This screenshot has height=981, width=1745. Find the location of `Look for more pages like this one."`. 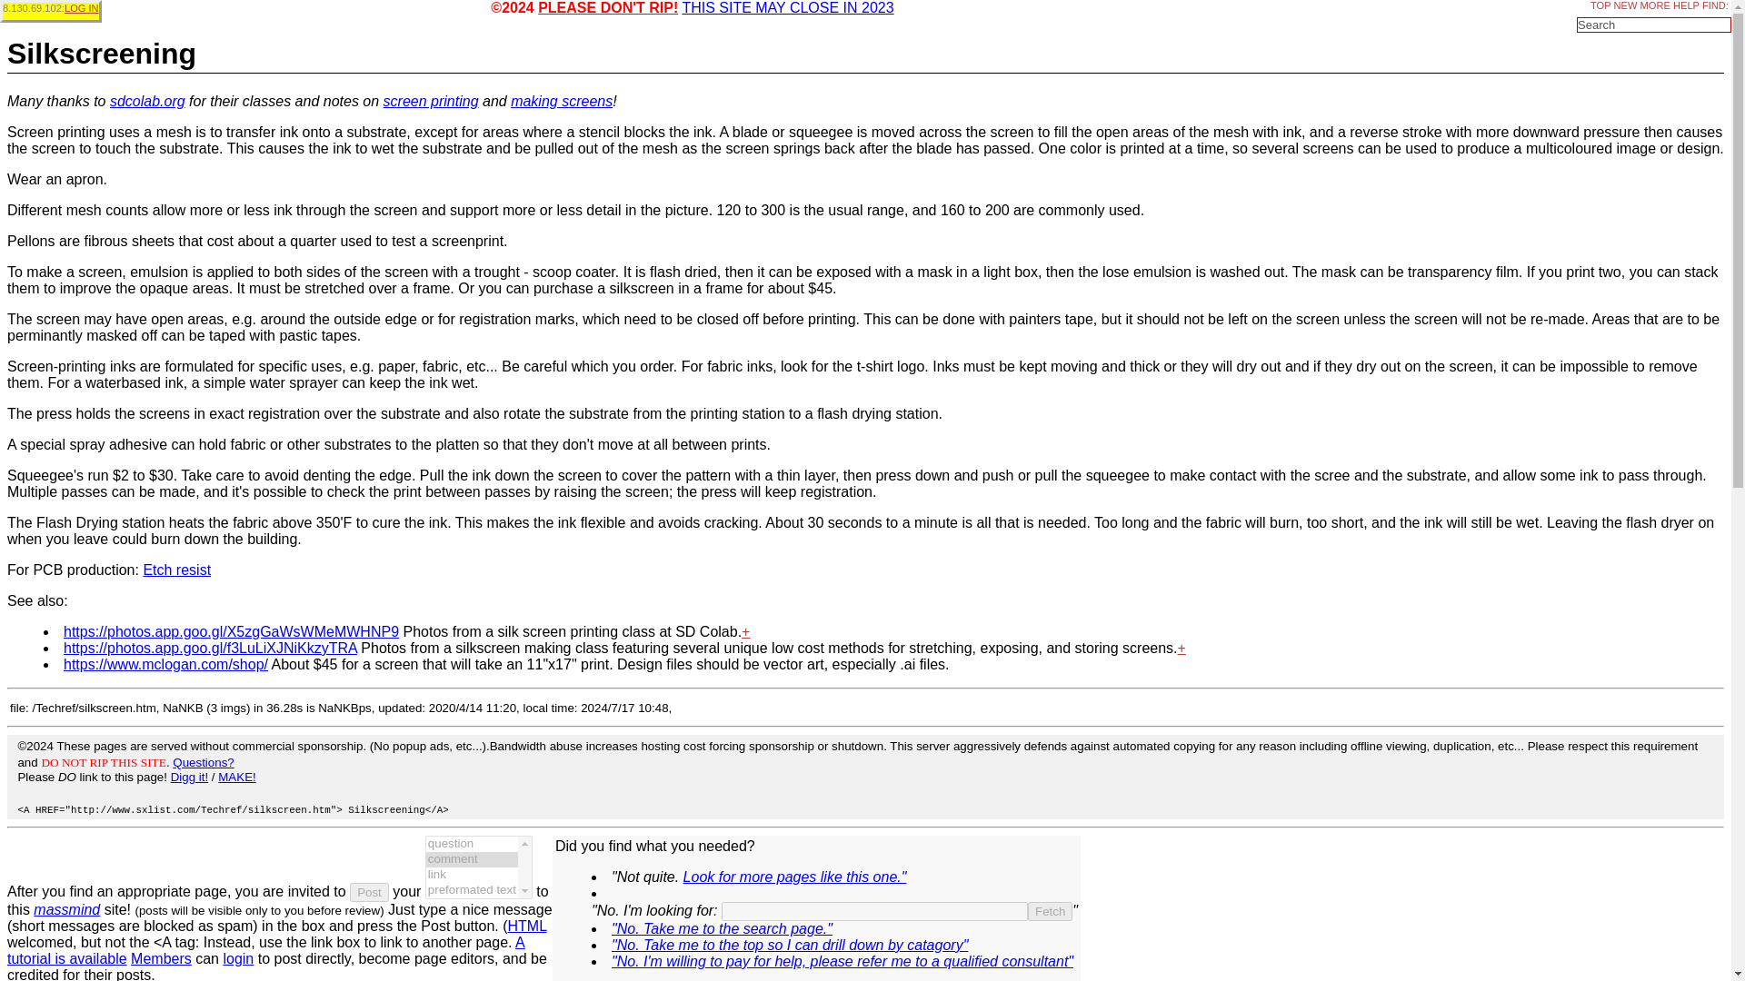

Look for more pages like this one." is located at coordinates (795, 877).